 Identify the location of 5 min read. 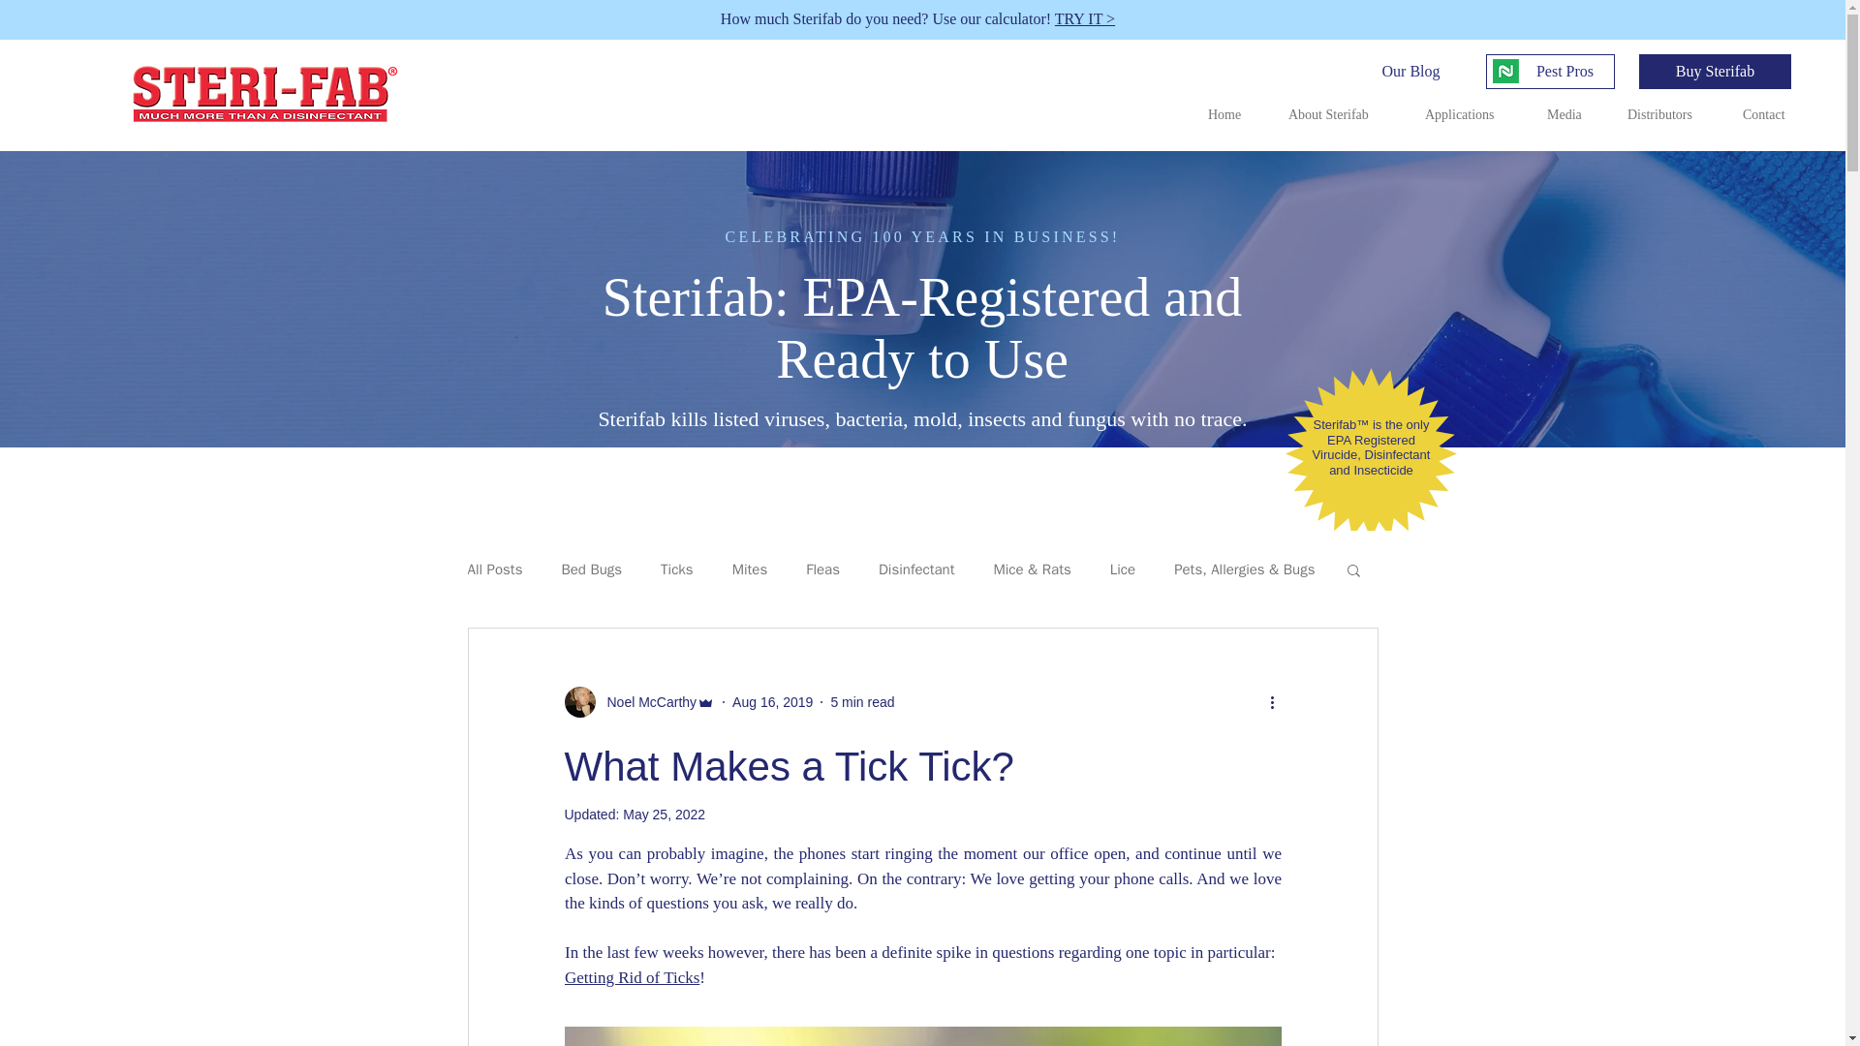
(862, 701).